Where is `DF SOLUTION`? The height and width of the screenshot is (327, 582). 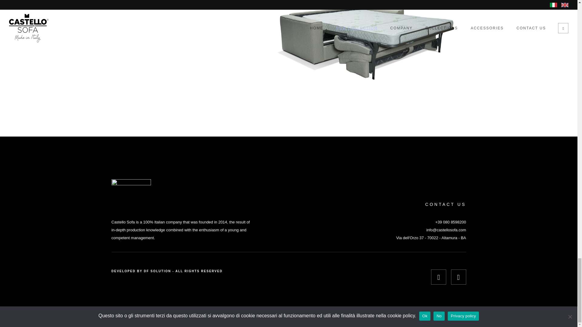
DF SOLUTION is located at coordinates (157, 271).